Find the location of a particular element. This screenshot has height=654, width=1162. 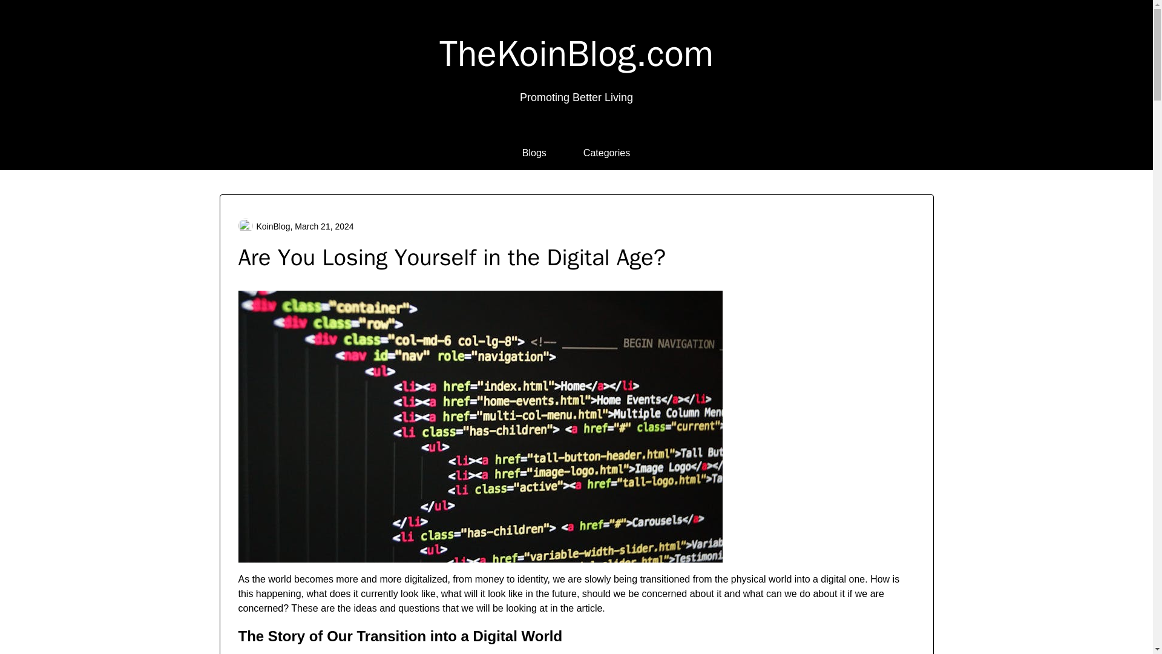

TheKoinBlog.com is located at coordinates (576, 53).